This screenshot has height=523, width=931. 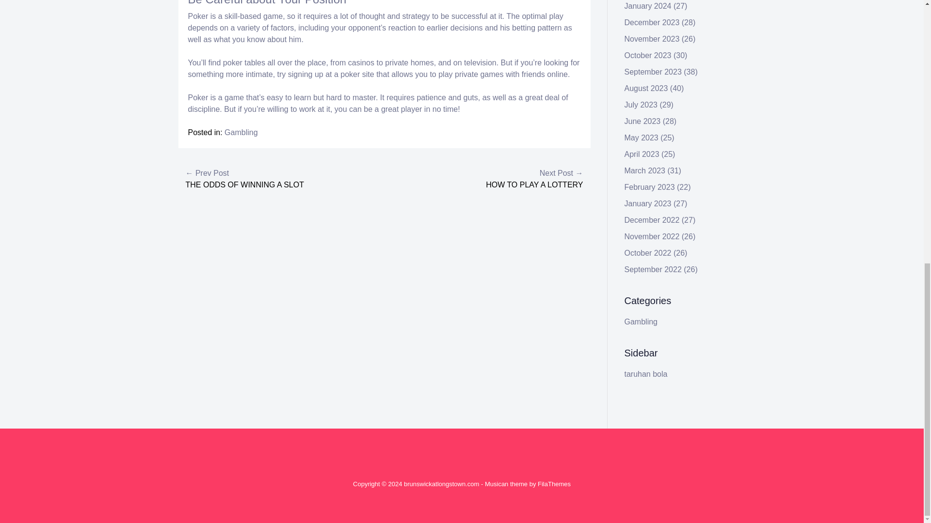 What do you see at coordinates (652, 39) in the screenshot?
I see `November 2023` at bounding box center [652, 39].